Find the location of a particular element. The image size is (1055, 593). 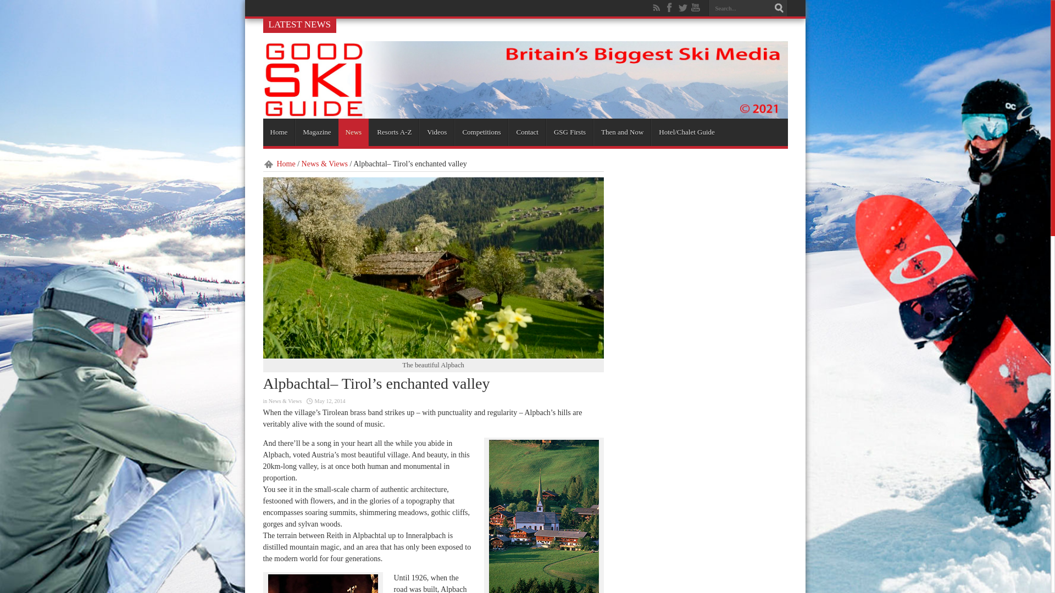

Twitter is located at coordinates (682, 8).